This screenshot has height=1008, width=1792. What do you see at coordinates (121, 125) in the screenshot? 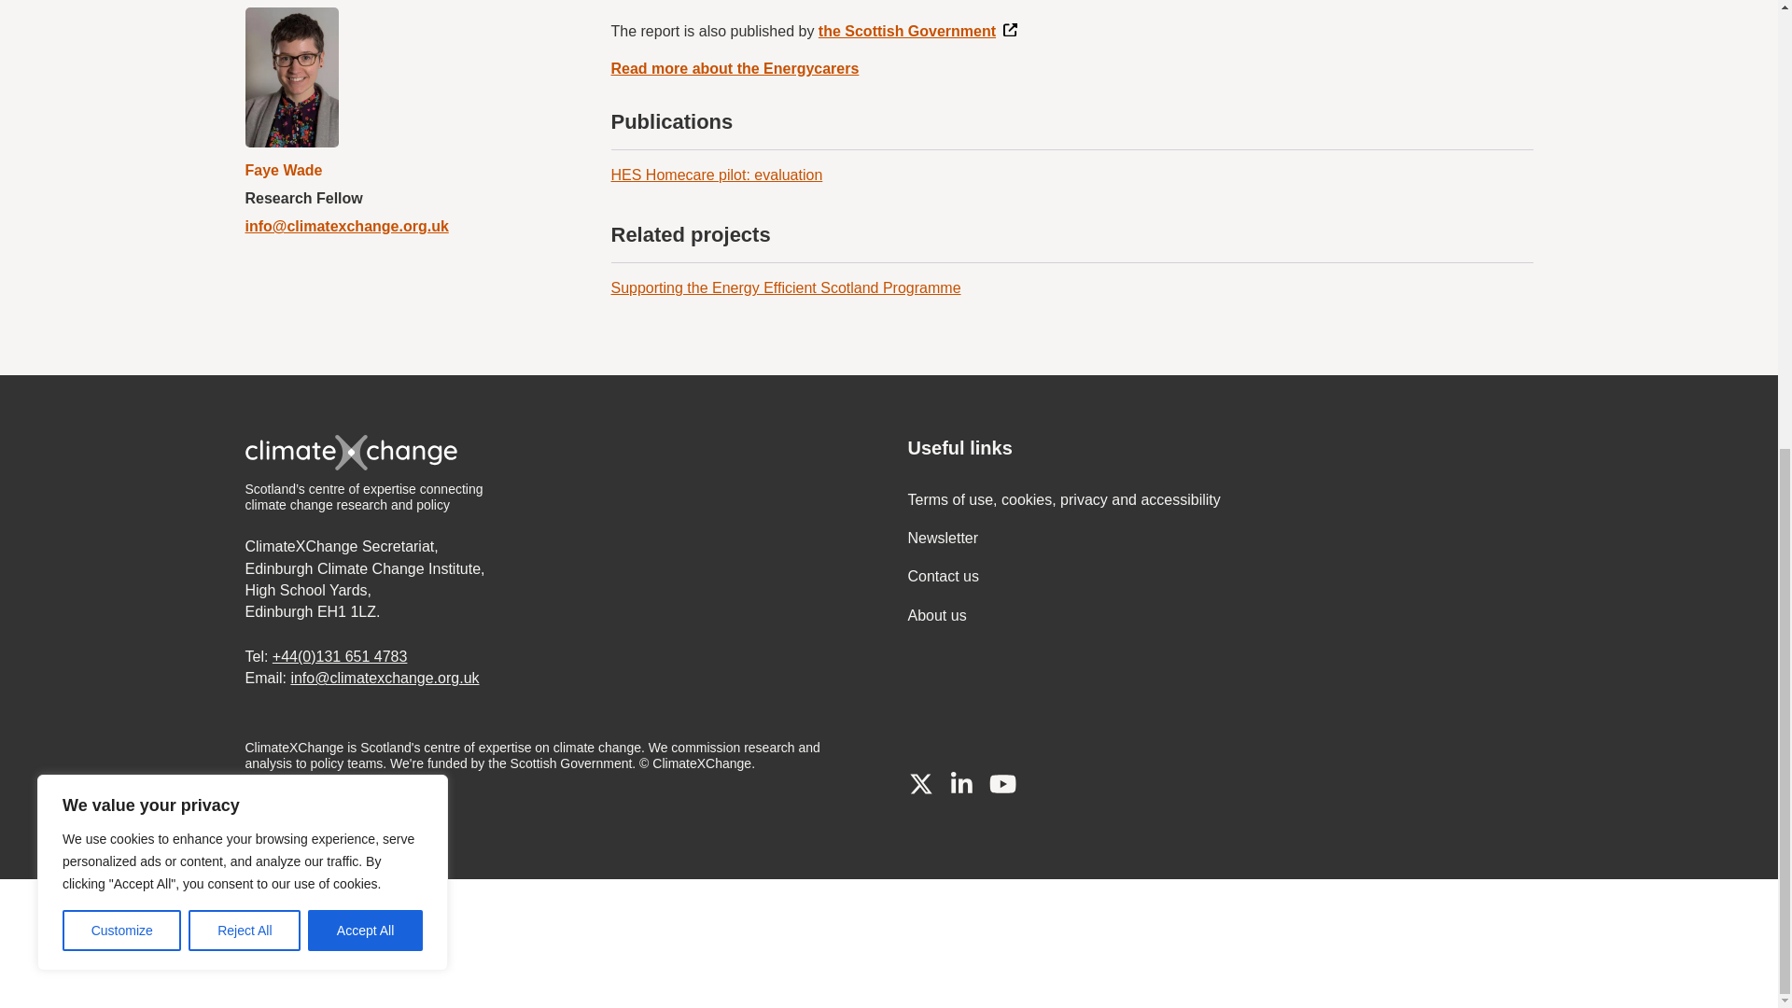
I see `Customize` at bounding box center [121, 125].